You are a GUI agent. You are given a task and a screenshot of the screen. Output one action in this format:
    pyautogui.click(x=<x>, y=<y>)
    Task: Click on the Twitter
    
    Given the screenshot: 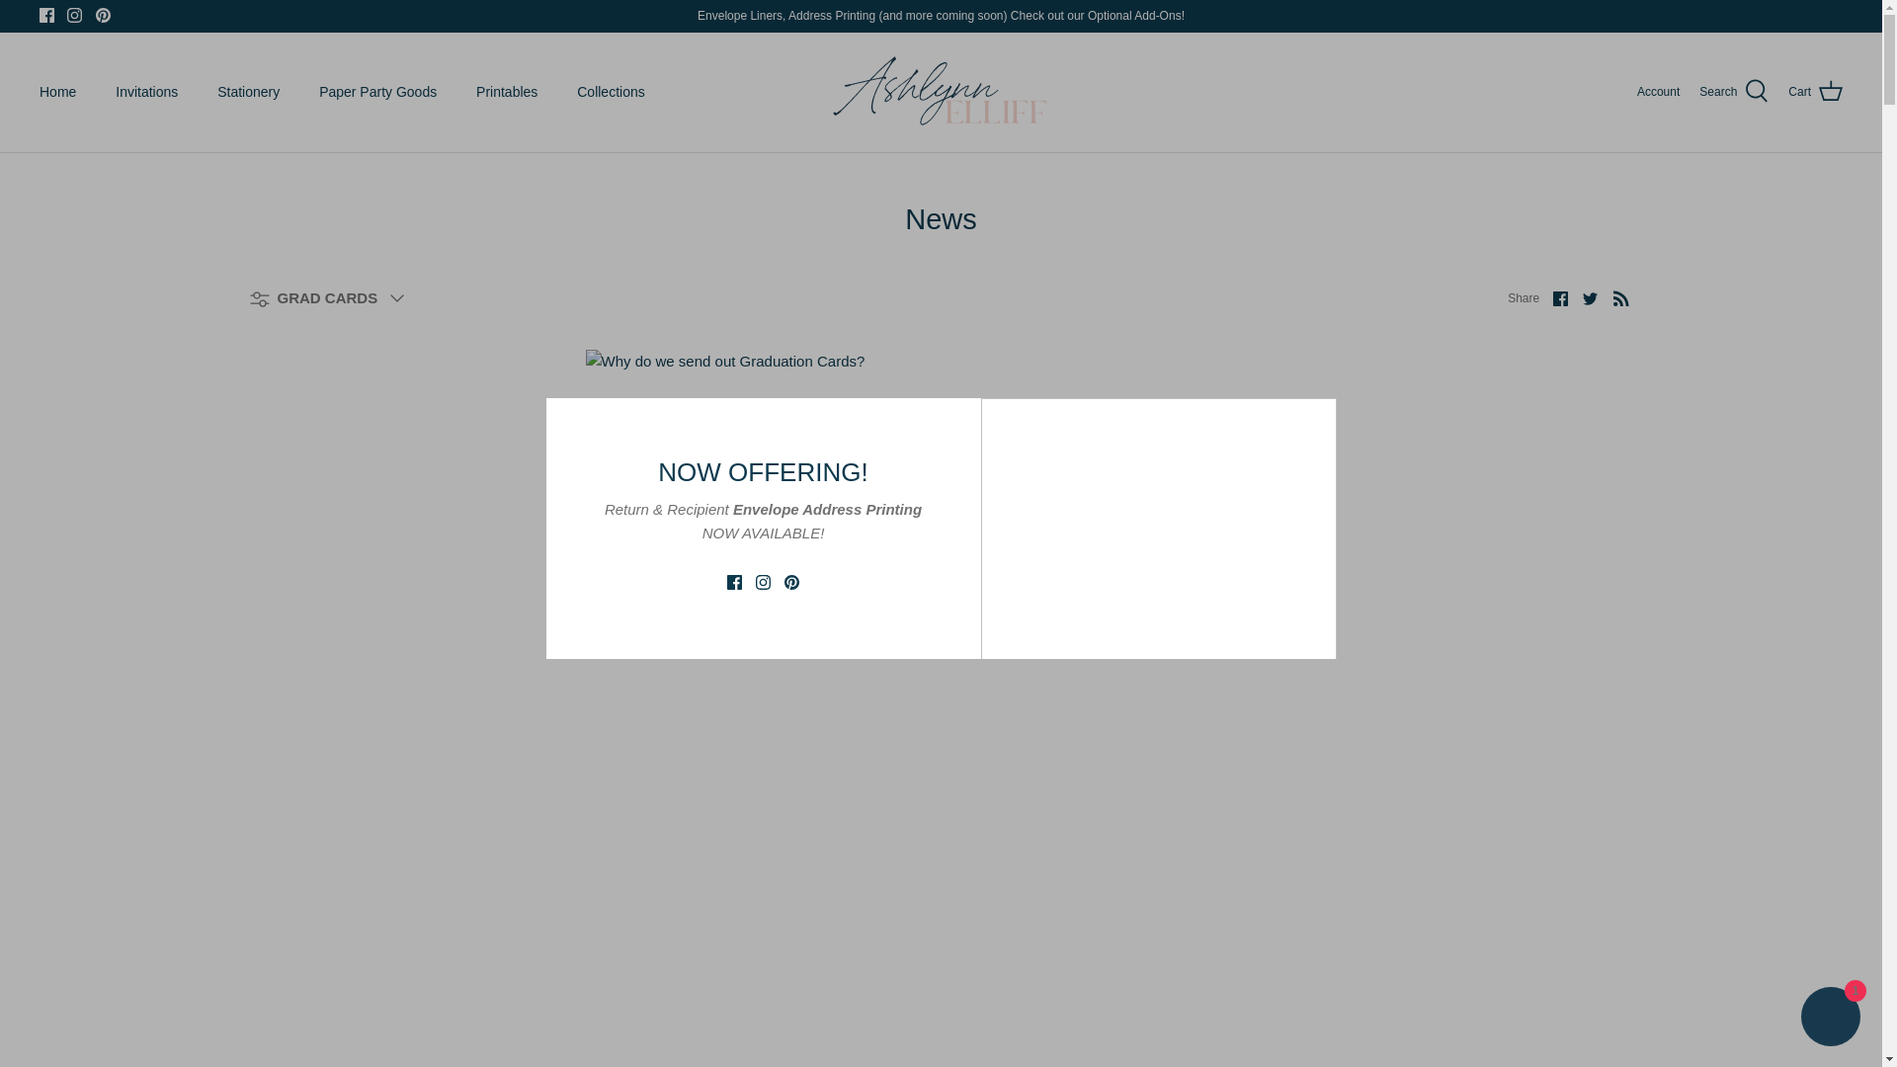 What is the action you would take?
    pyautogui.click(x=1589, y=298)
    